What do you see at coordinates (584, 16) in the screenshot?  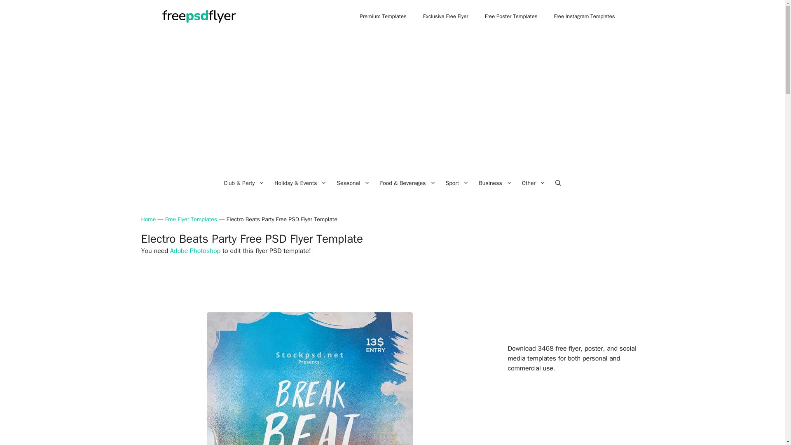 I see `Free Instagram Templates` at bounding box center [584, 16].